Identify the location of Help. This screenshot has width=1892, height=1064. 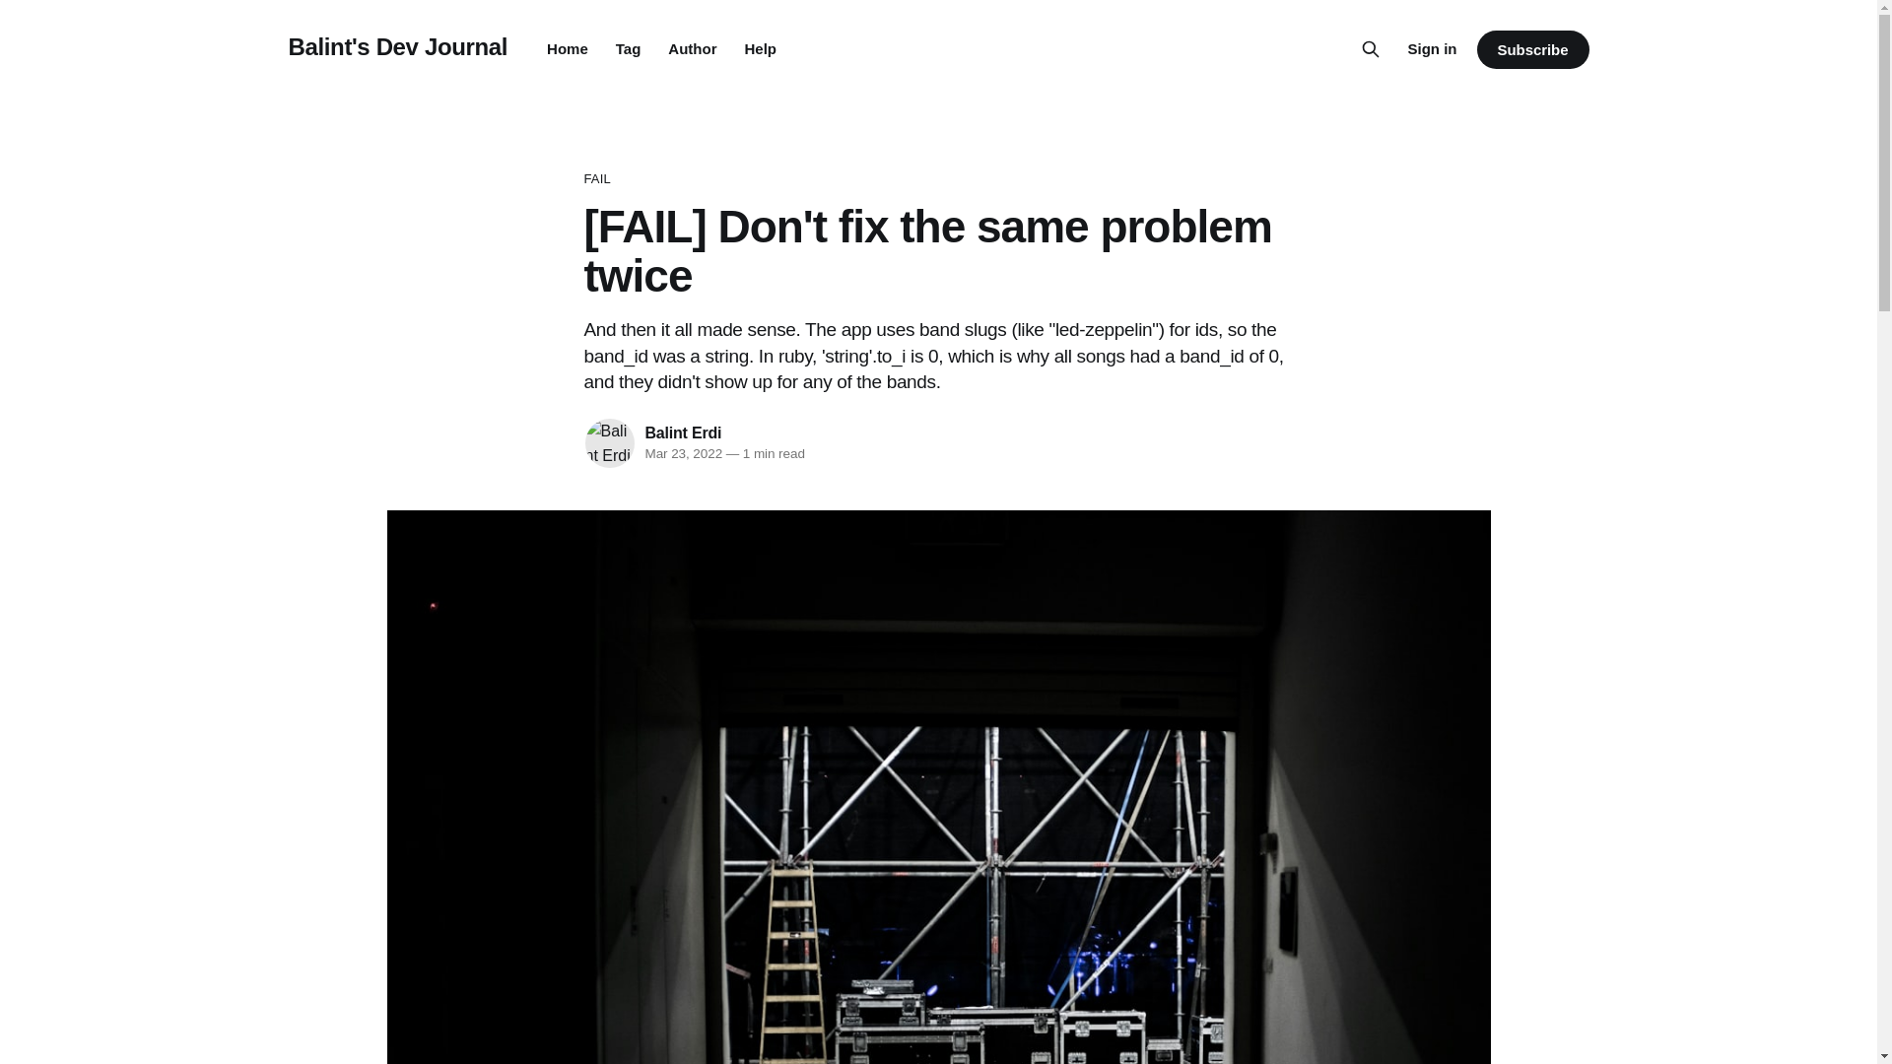
(759, 49).